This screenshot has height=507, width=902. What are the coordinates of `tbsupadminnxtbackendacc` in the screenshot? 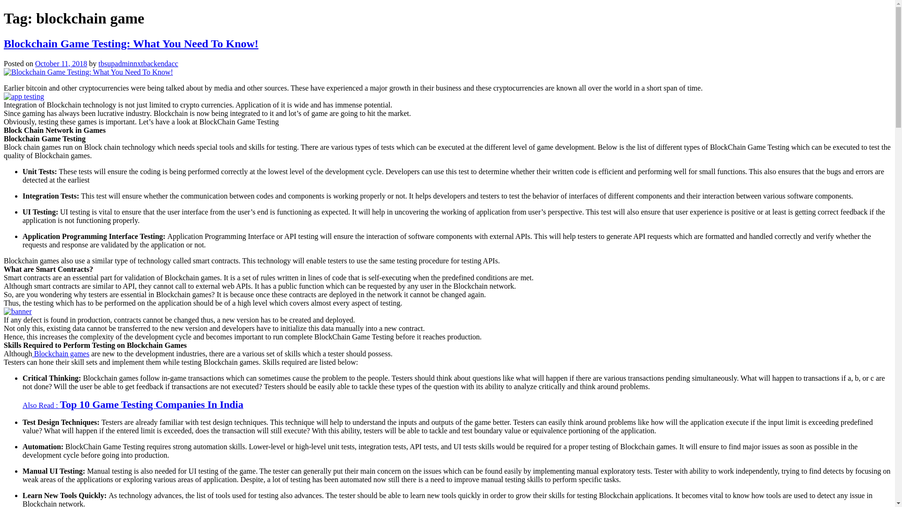 It's located at (138, 63).